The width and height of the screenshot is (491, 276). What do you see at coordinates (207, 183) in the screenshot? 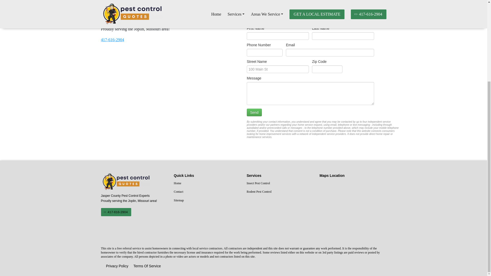
I see `Home` at bounding box center [207, 183].